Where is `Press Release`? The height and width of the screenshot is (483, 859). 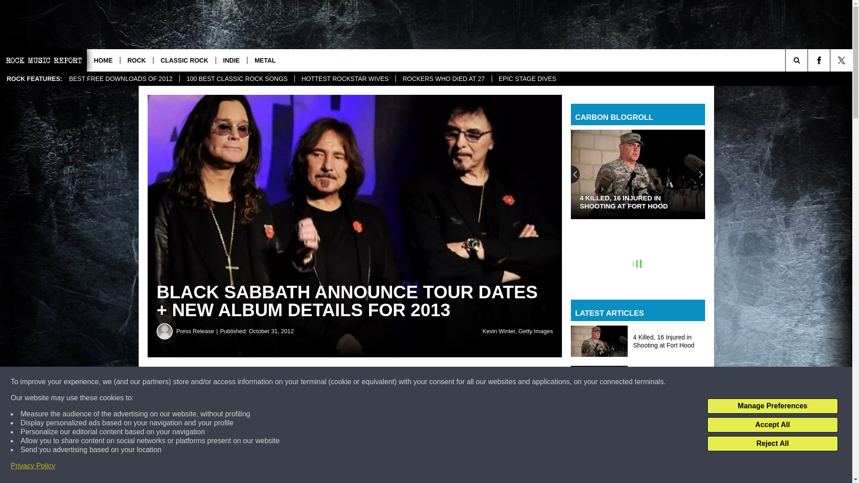 Press Release is located at coordinates (198, 331).